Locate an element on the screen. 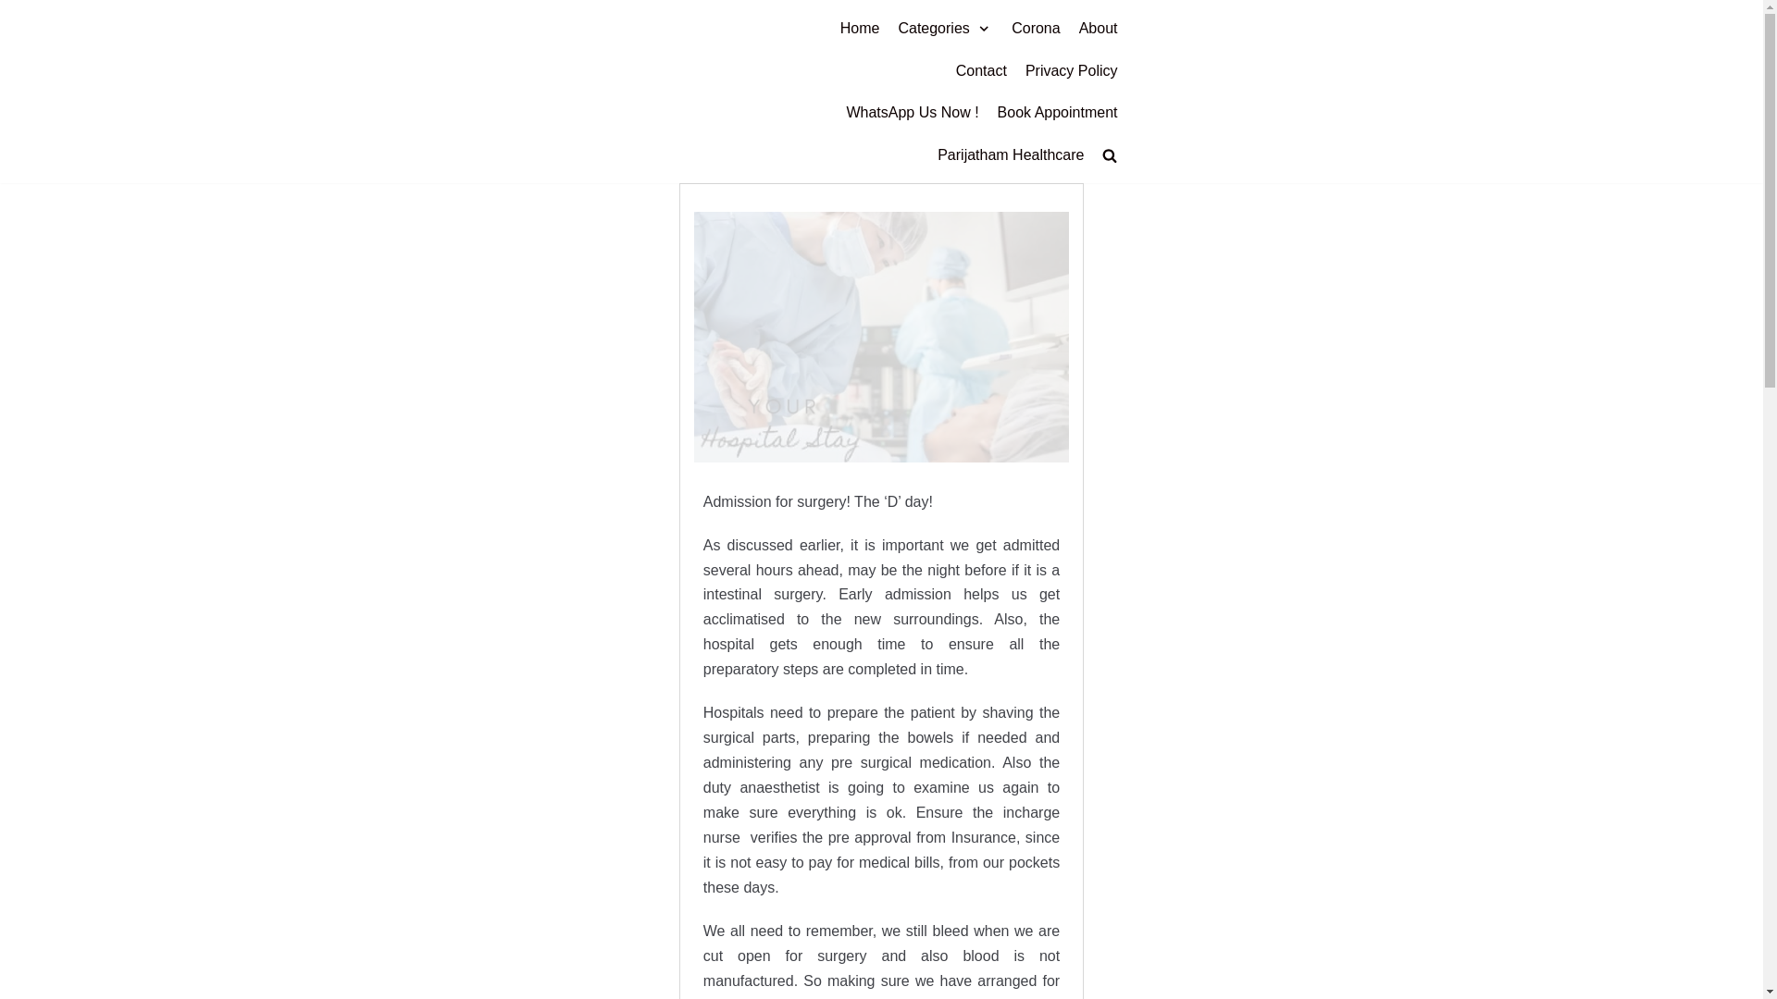  About is located at coordinates (1098, 29).